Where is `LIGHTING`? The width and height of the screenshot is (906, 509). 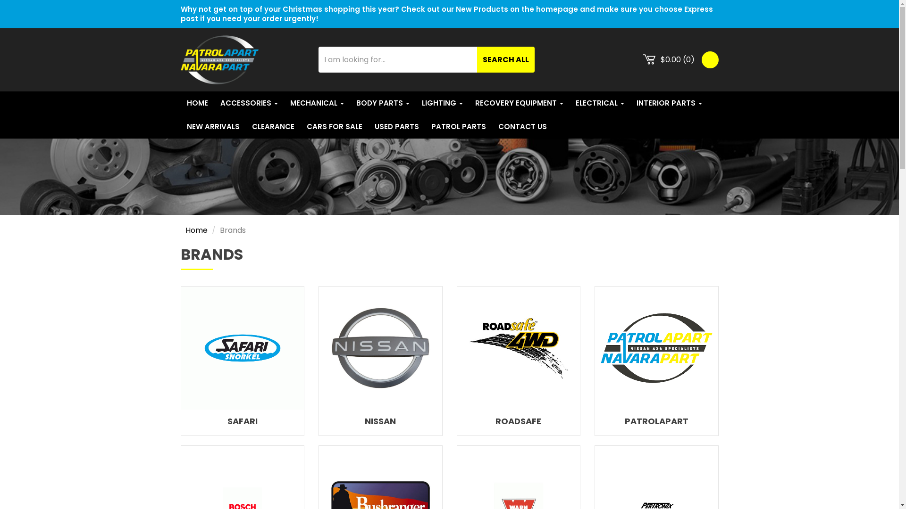 LIGHTING is located at coordinates (442, 103).